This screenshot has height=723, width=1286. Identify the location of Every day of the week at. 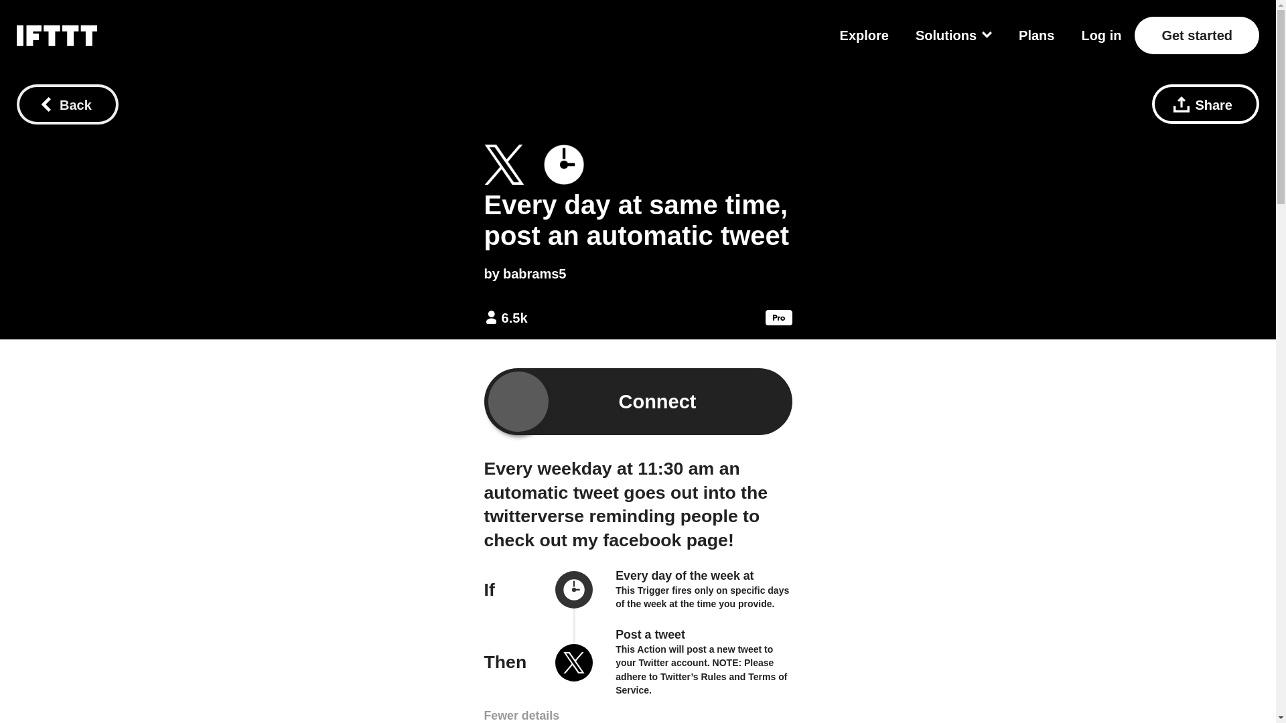
(685, 576).